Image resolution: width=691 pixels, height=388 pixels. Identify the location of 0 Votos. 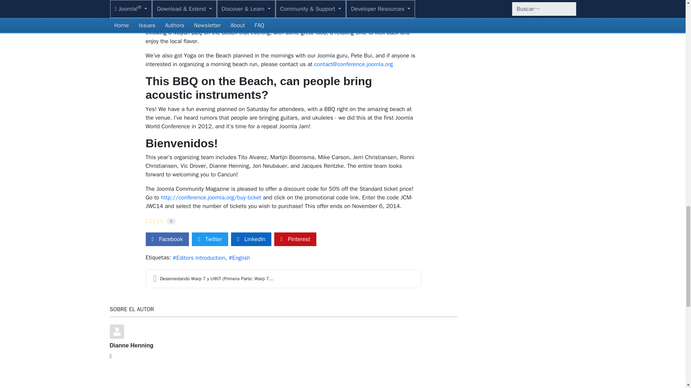
(171, 221).